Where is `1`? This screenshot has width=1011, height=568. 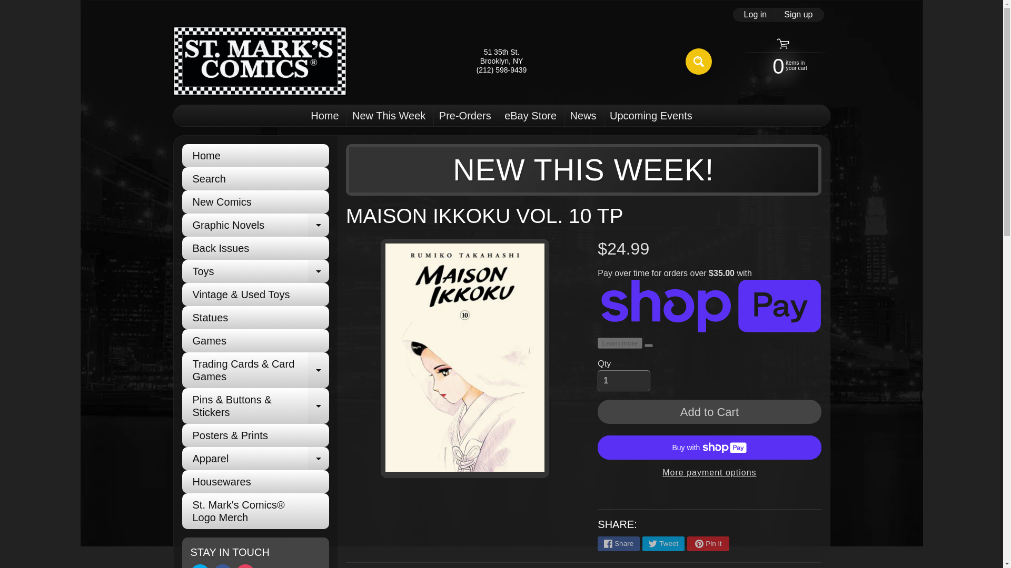
1 is located at coordinates (623, 381).